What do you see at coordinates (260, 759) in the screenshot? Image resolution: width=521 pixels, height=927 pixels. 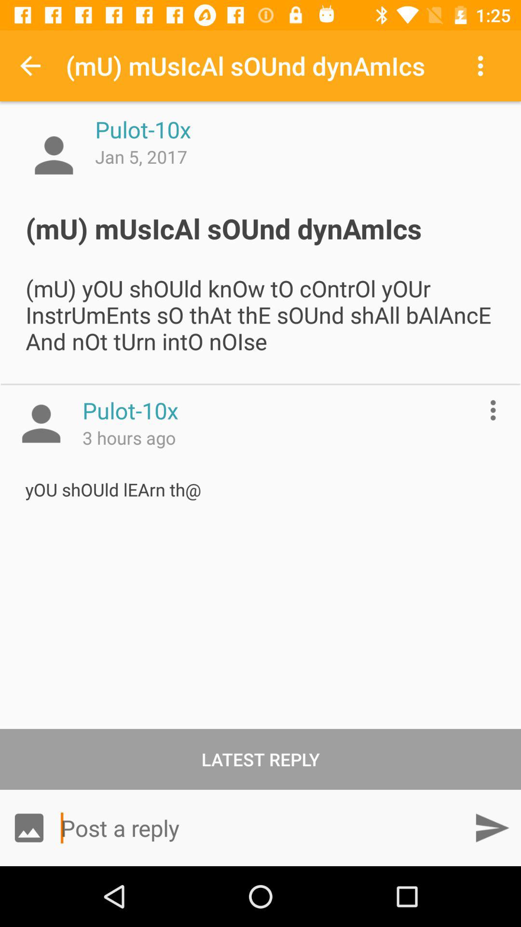 I see `tap latest reply icon` at bounding box center [260, 759].